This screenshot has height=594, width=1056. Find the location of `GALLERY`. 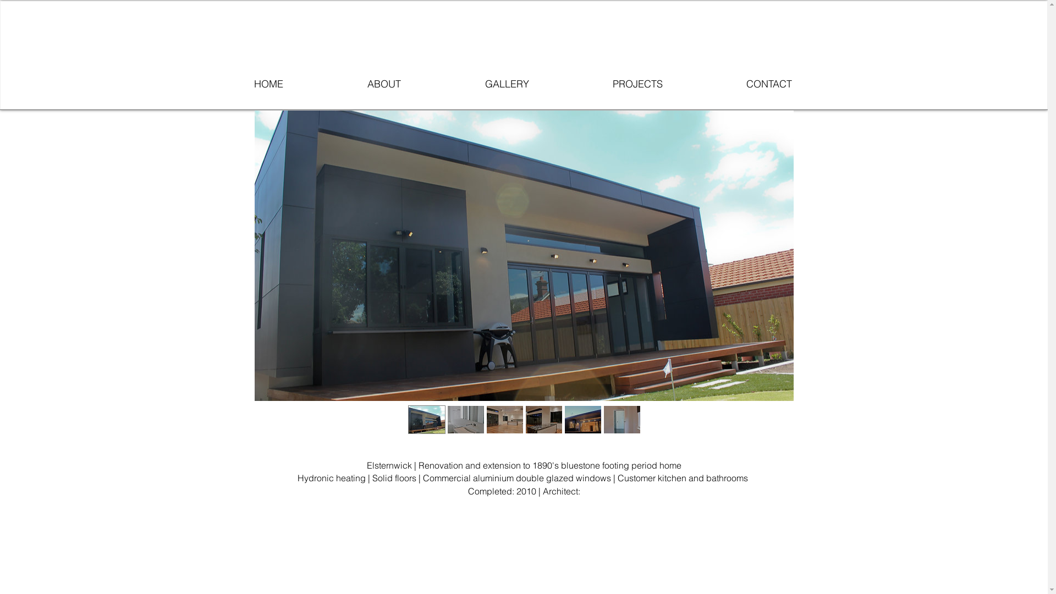

GALLERY is located at coordinates (535, 84).